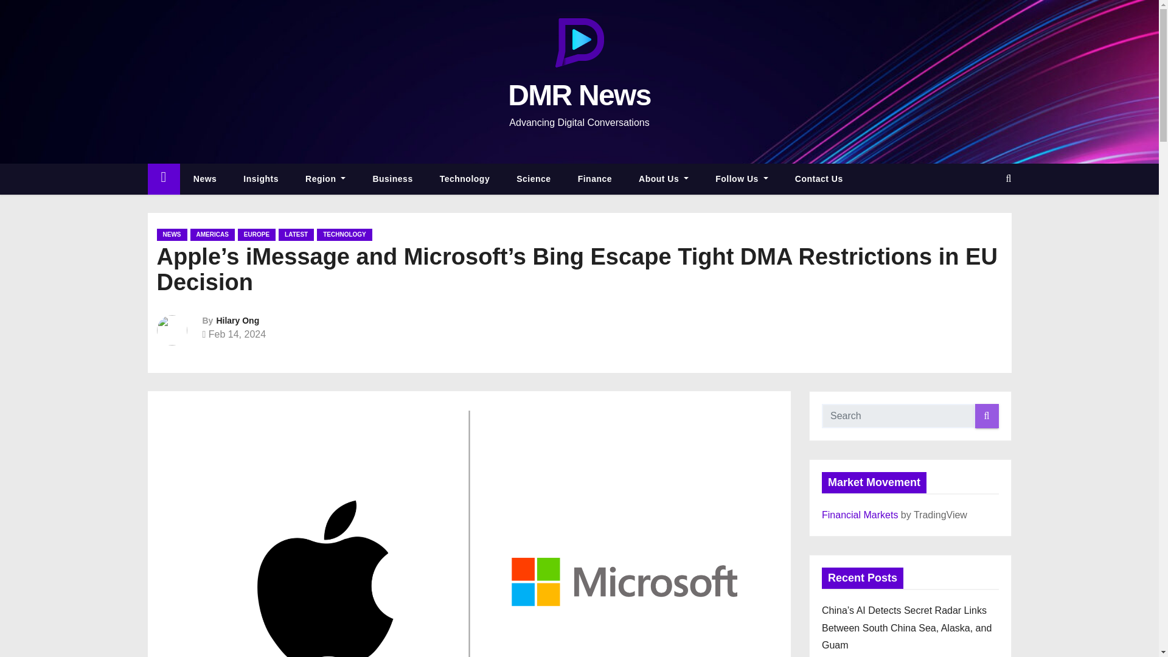  Describe the element at coordinates (465, 179) in the screenshot. I see `Technology` at that location.